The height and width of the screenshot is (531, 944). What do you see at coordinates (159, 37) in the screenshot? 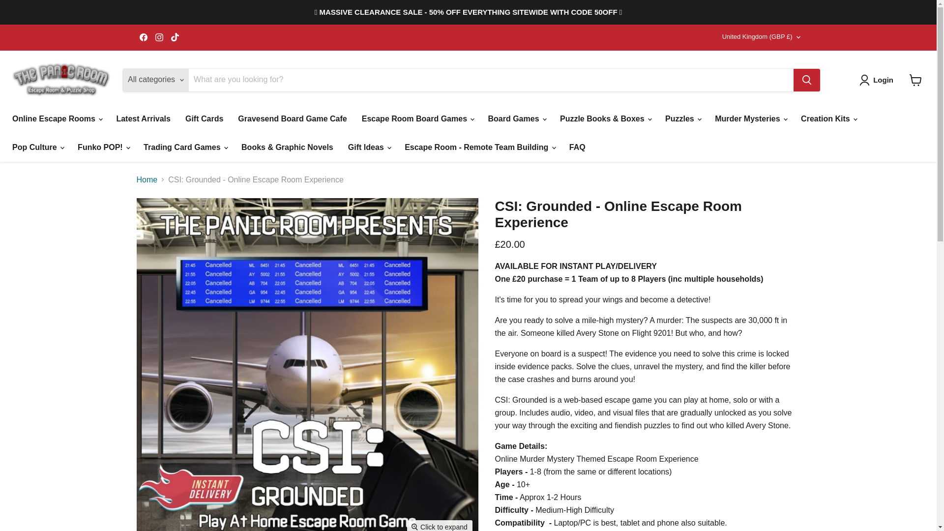
I see `Find us on Instagram` at bounding box center [159, 37].